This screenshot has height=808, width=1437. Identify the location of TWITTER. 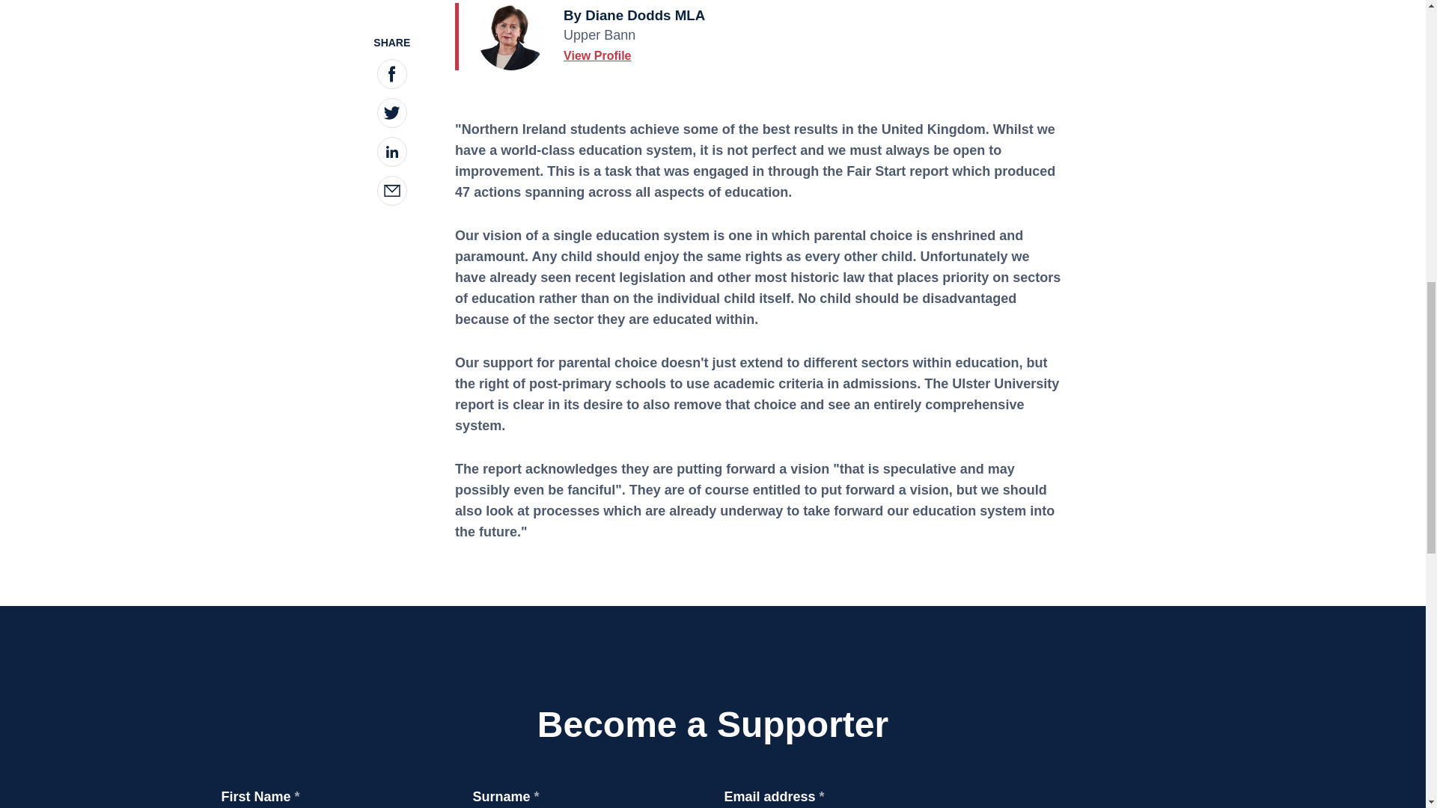
(391, 79).